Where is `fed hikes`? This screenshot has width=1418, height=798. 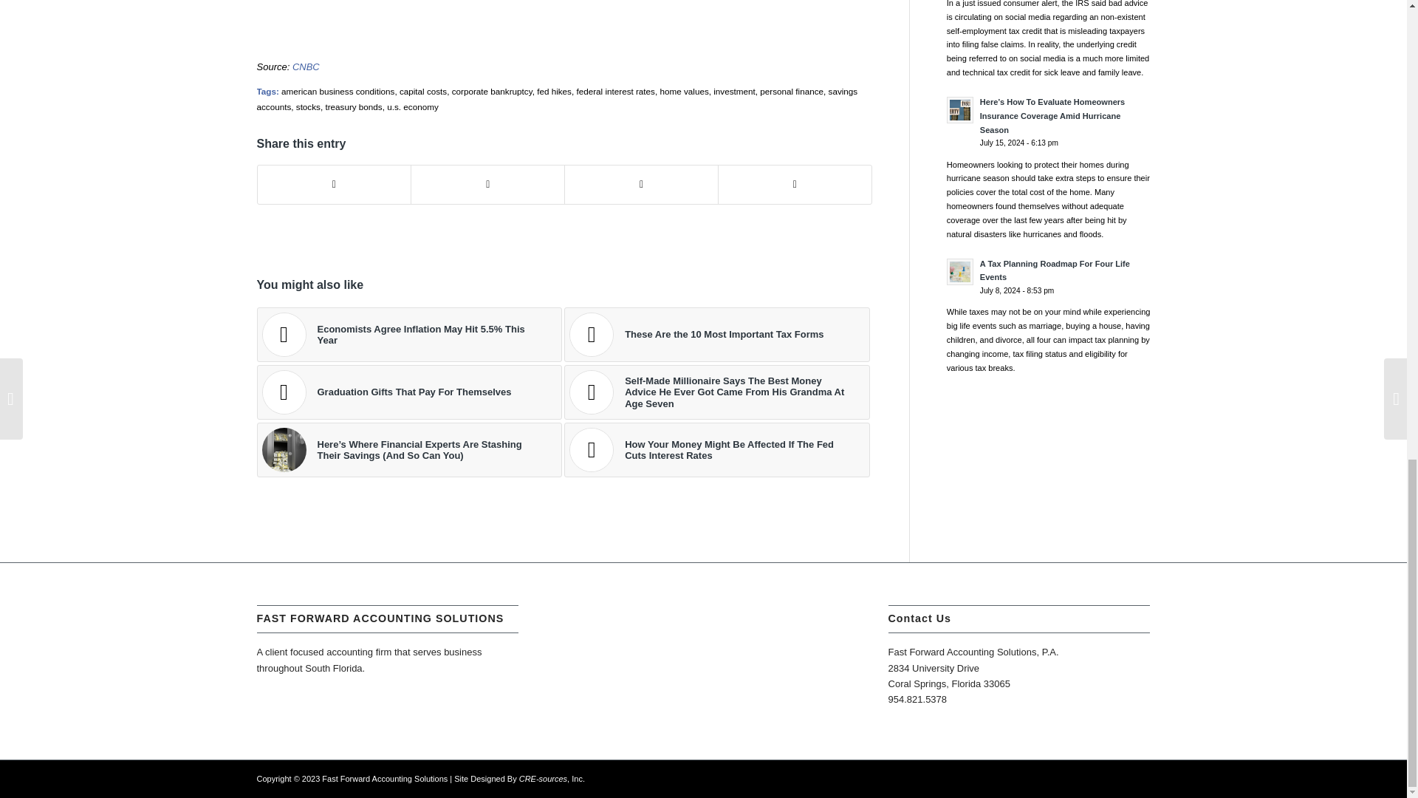 fed hikes is located at coordinates (554, 90).